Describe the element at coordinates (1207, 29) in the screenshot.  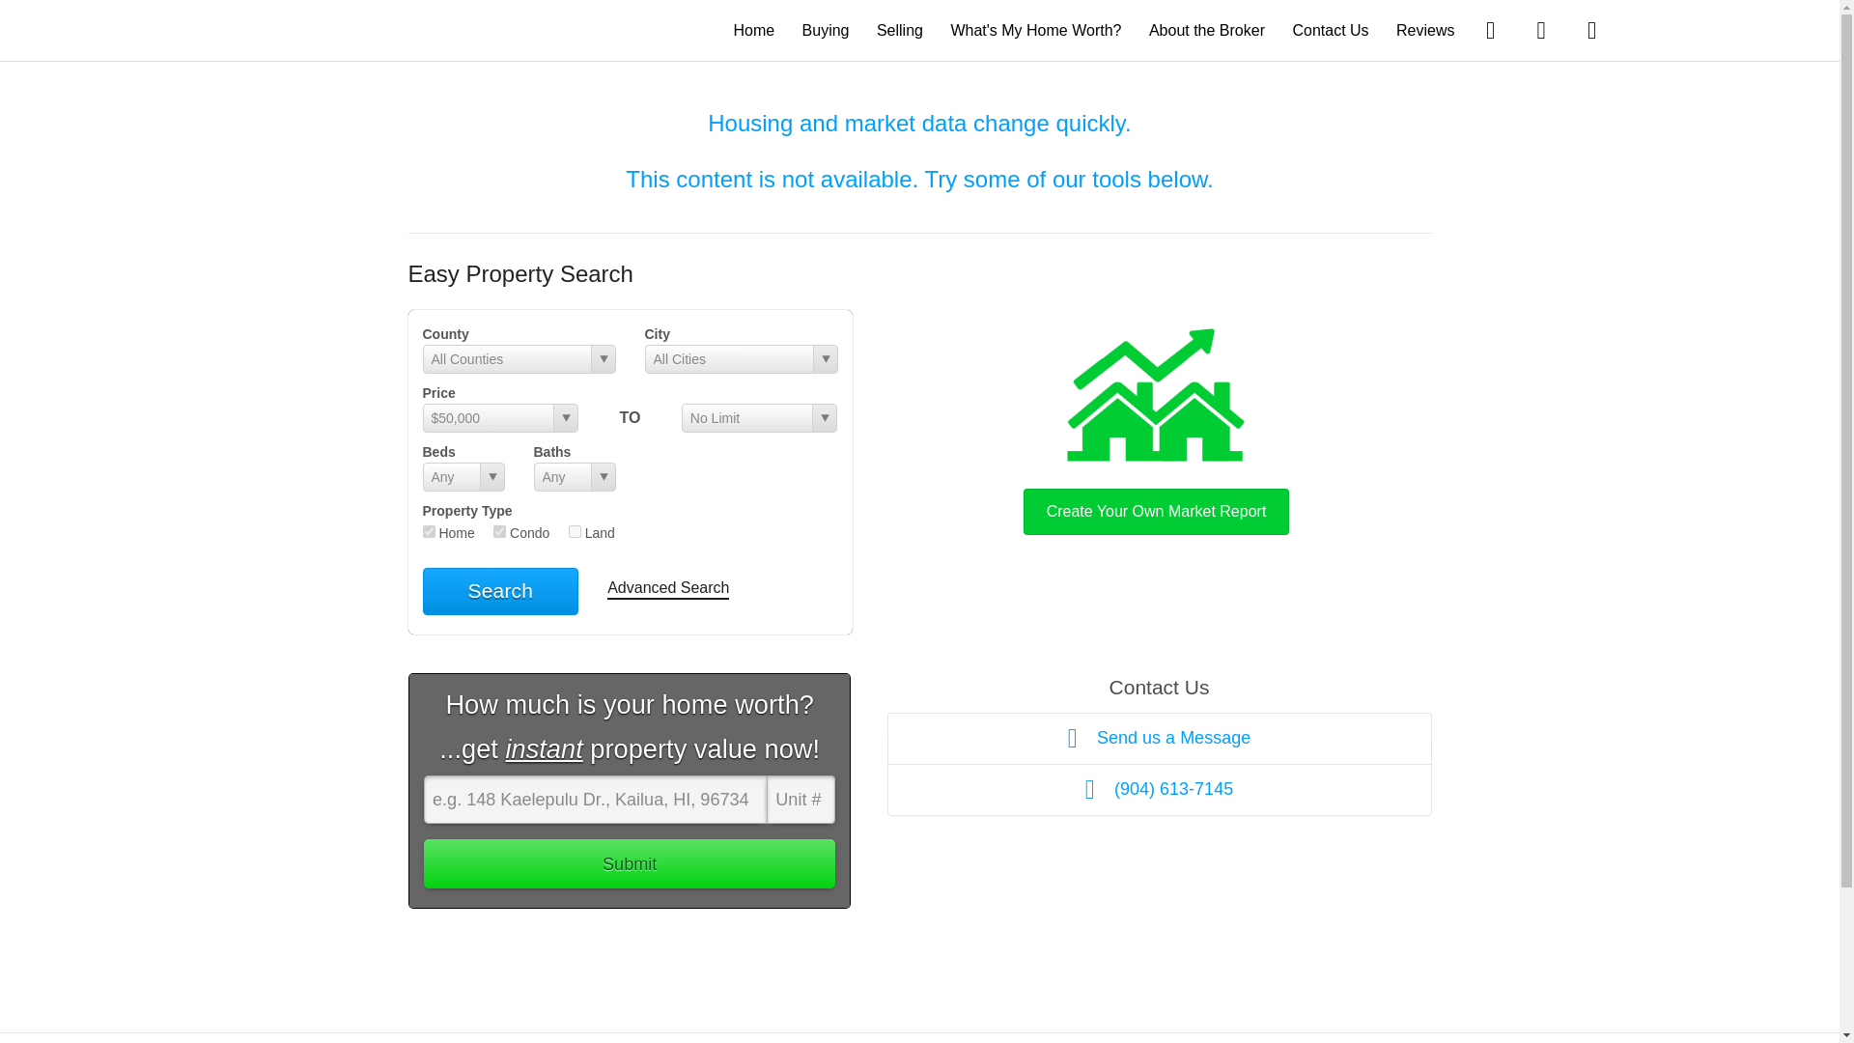
I see `About the Broker` at that location.